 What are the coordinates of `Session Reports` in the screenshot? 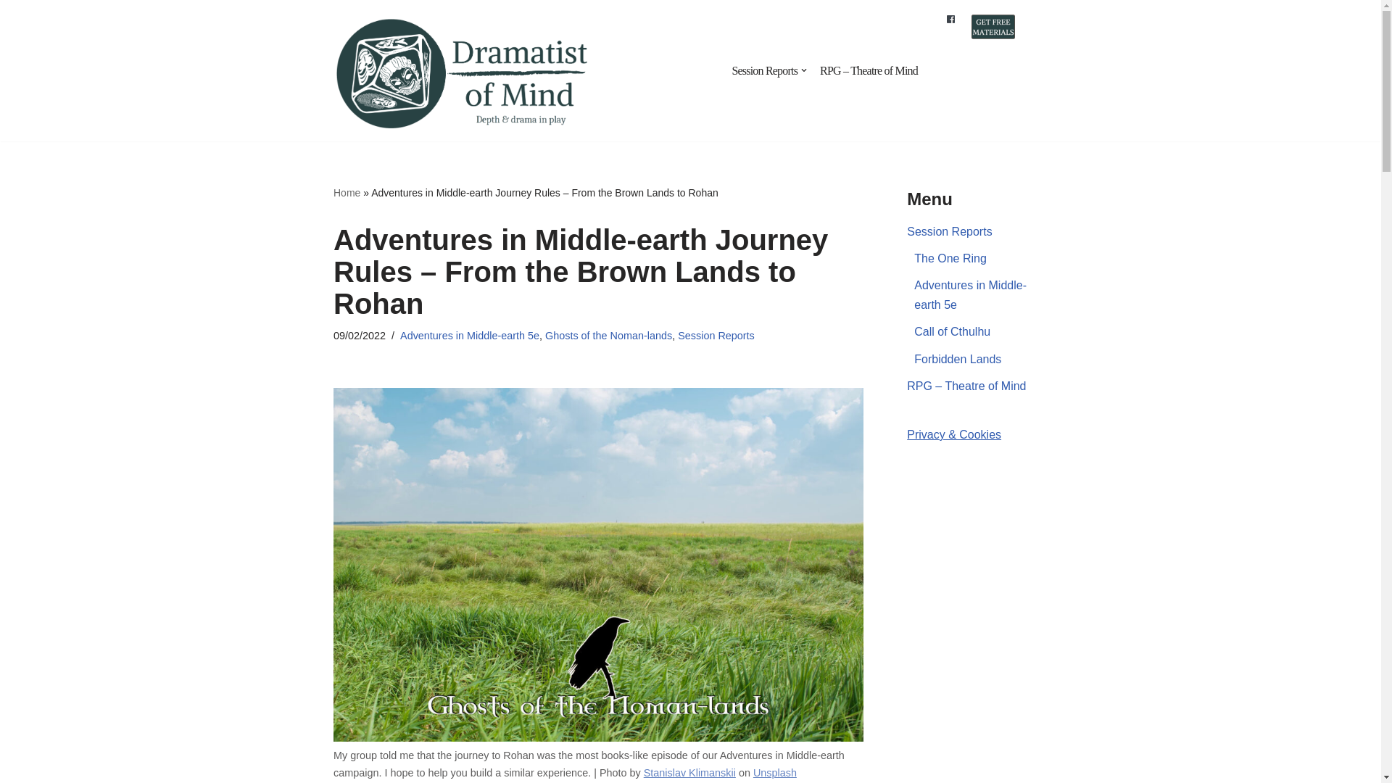 It's located at (716, 335).